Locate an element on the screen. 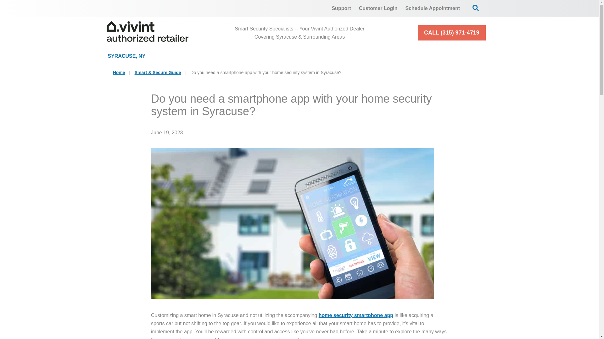  Home security app in Syracuse is located at coordinates (356, 315).